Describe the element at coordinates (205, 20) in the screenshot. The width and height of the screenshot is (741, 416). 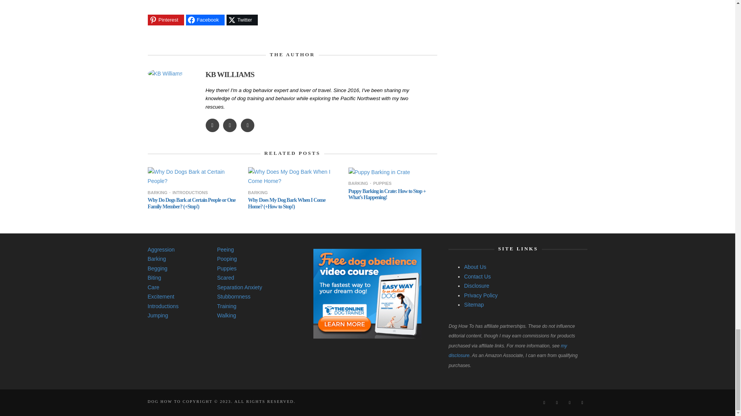
I see `Share on Facebook` at that location.